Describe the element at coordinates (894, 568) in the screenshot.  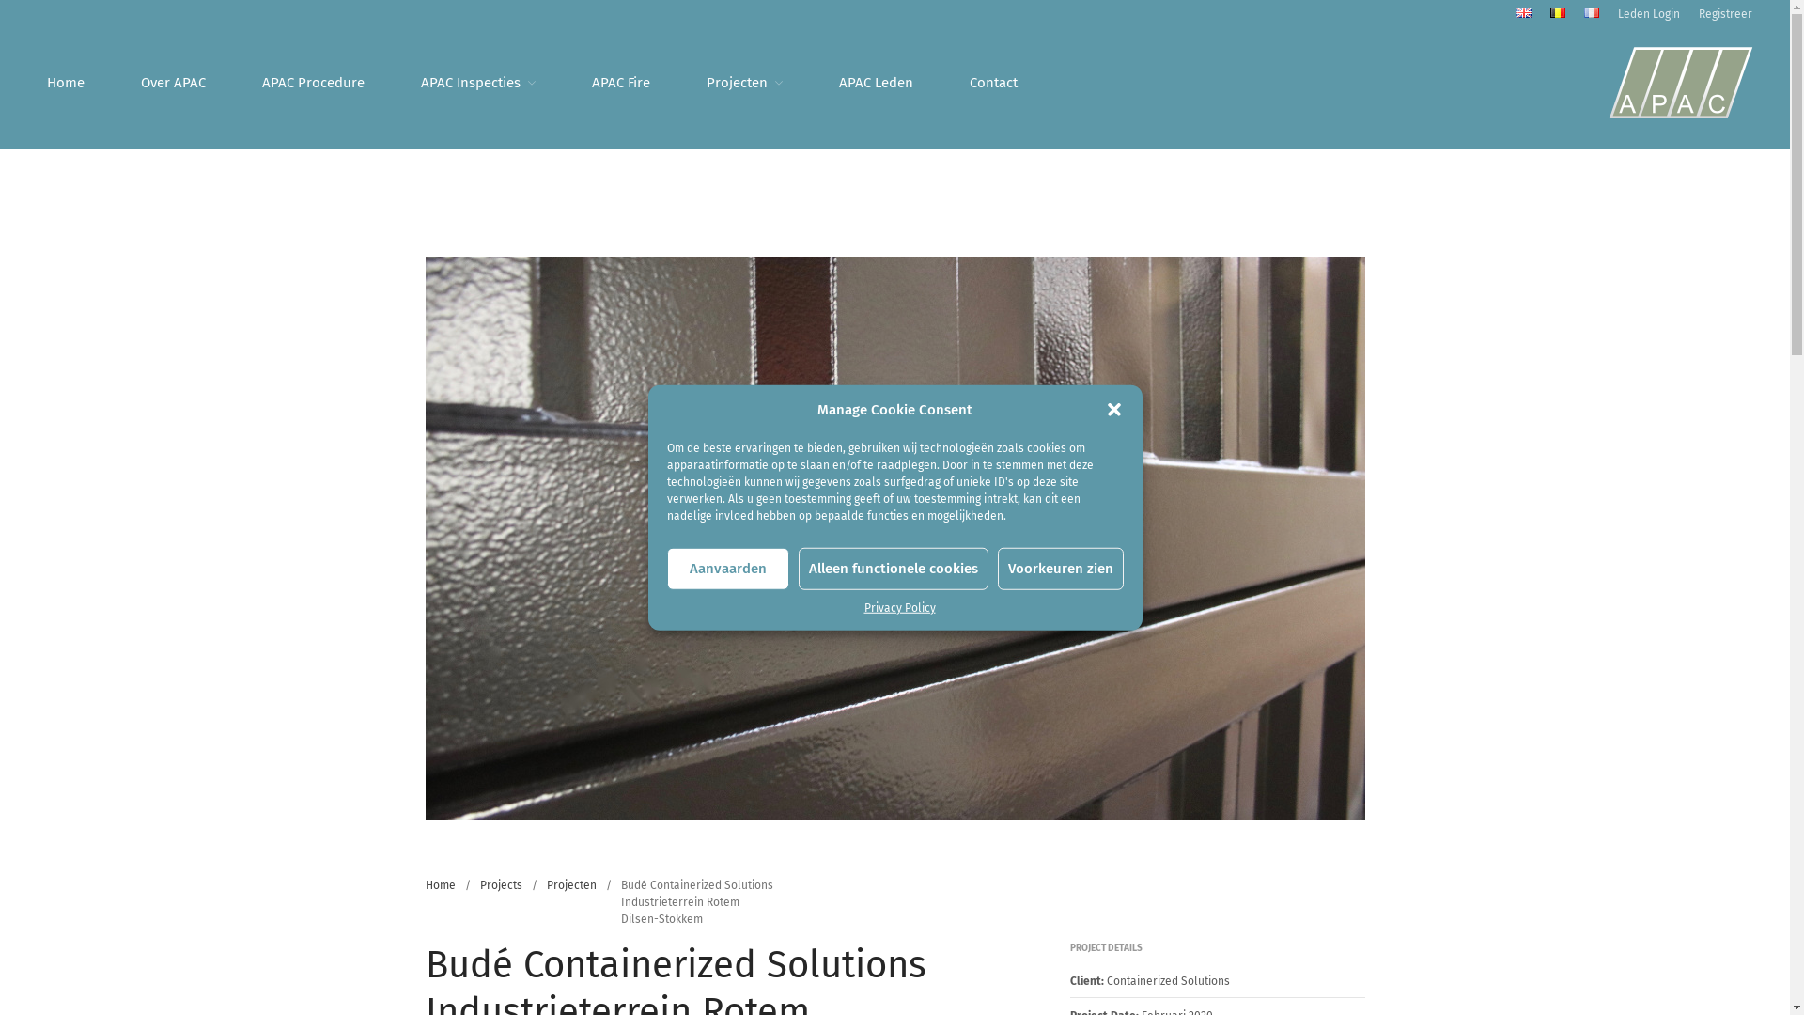
I see `Alleen functionele cookies` at that location.